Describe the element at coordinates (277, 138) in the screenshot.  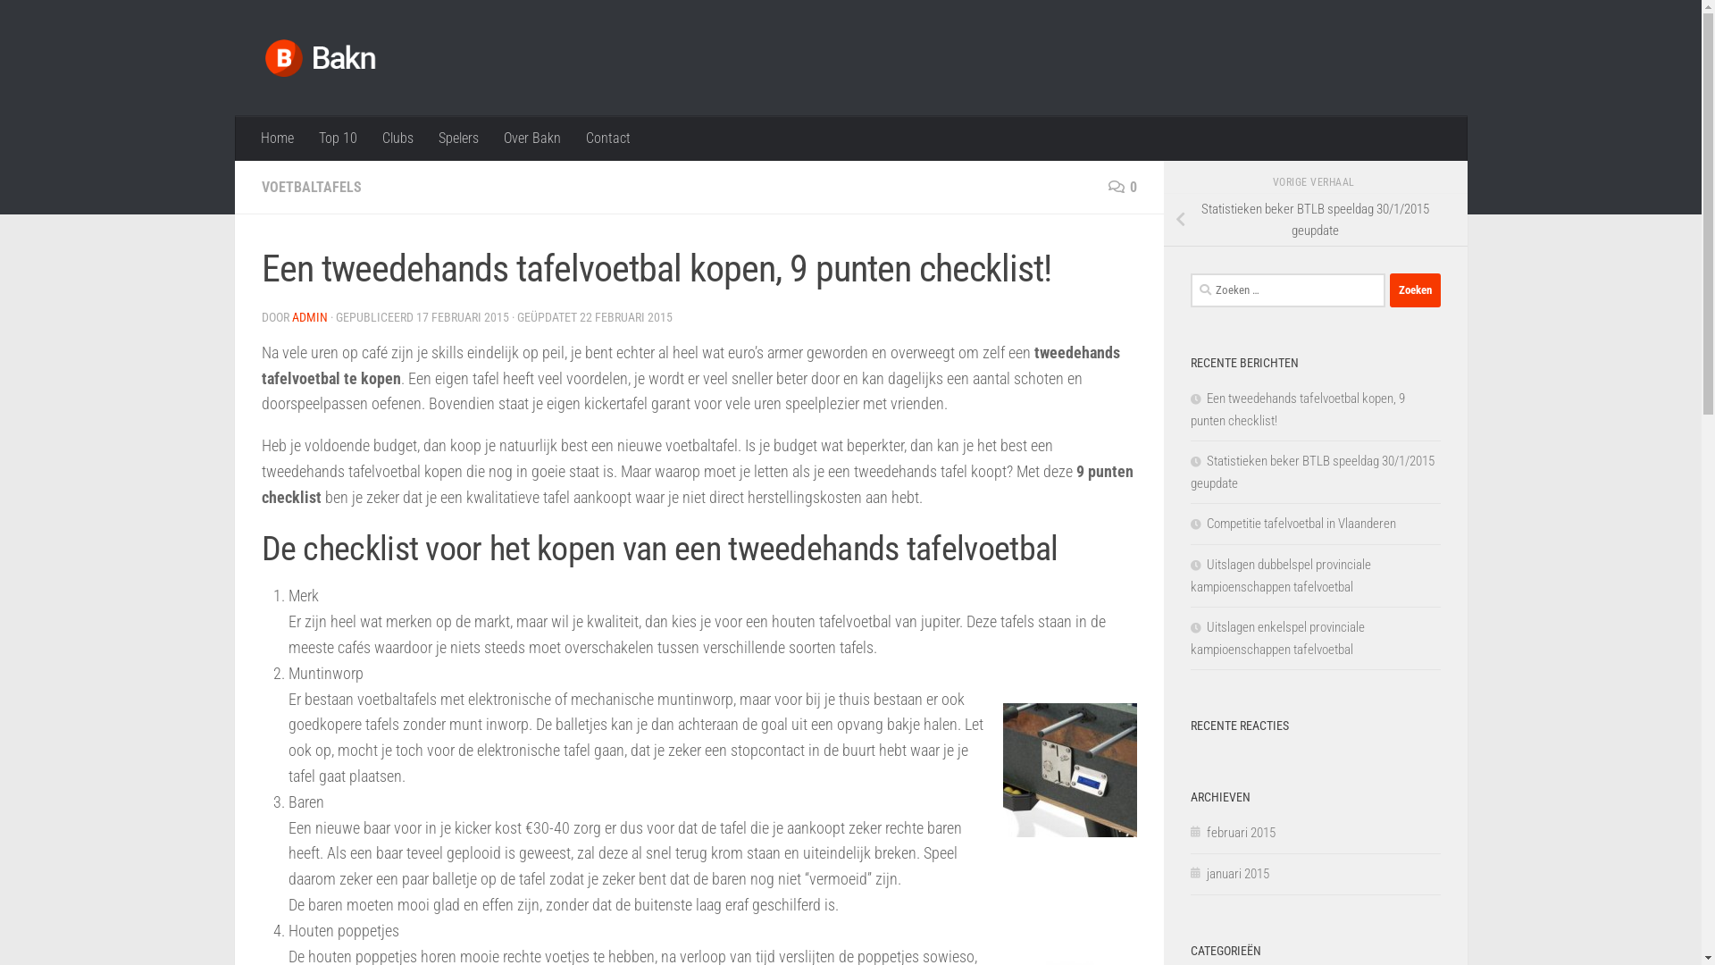
I see `Home` at that location.